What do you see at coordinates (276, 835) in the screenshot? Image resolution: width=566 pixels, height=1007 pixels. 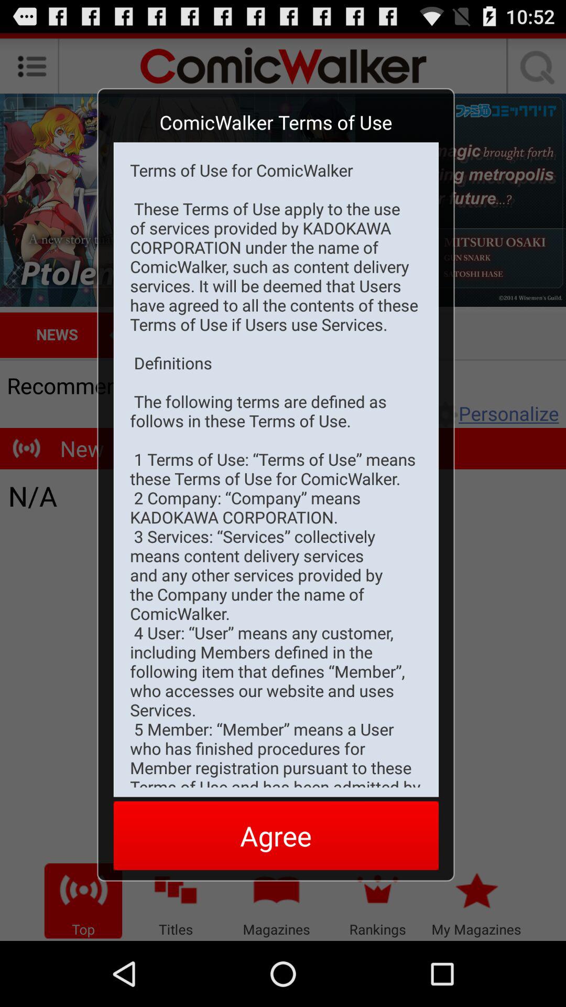 I see `turn on item below terms of use item` at bounding box center [276, 835].